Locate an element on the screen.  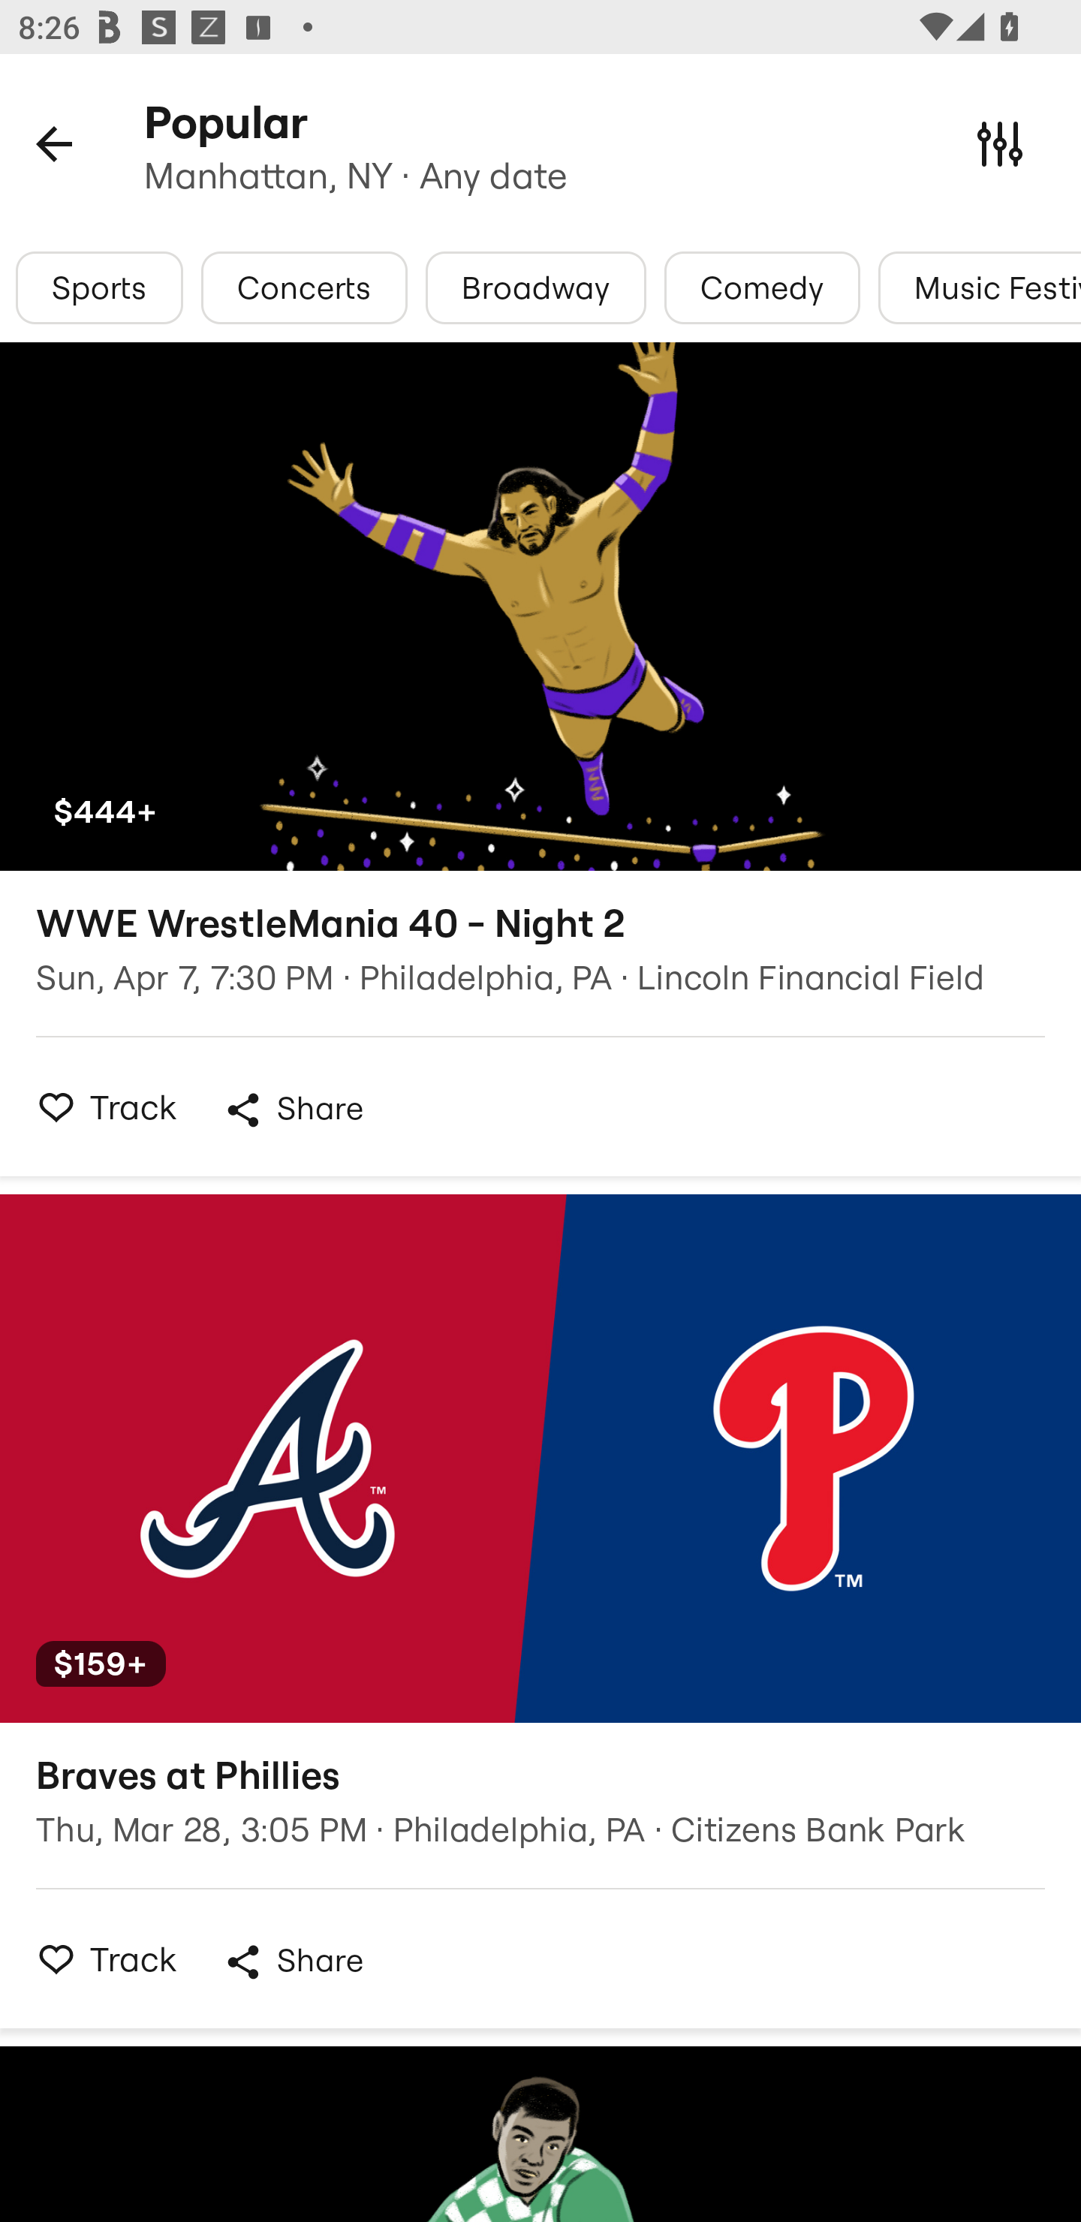
Track is located at coordinates (100, 1959).